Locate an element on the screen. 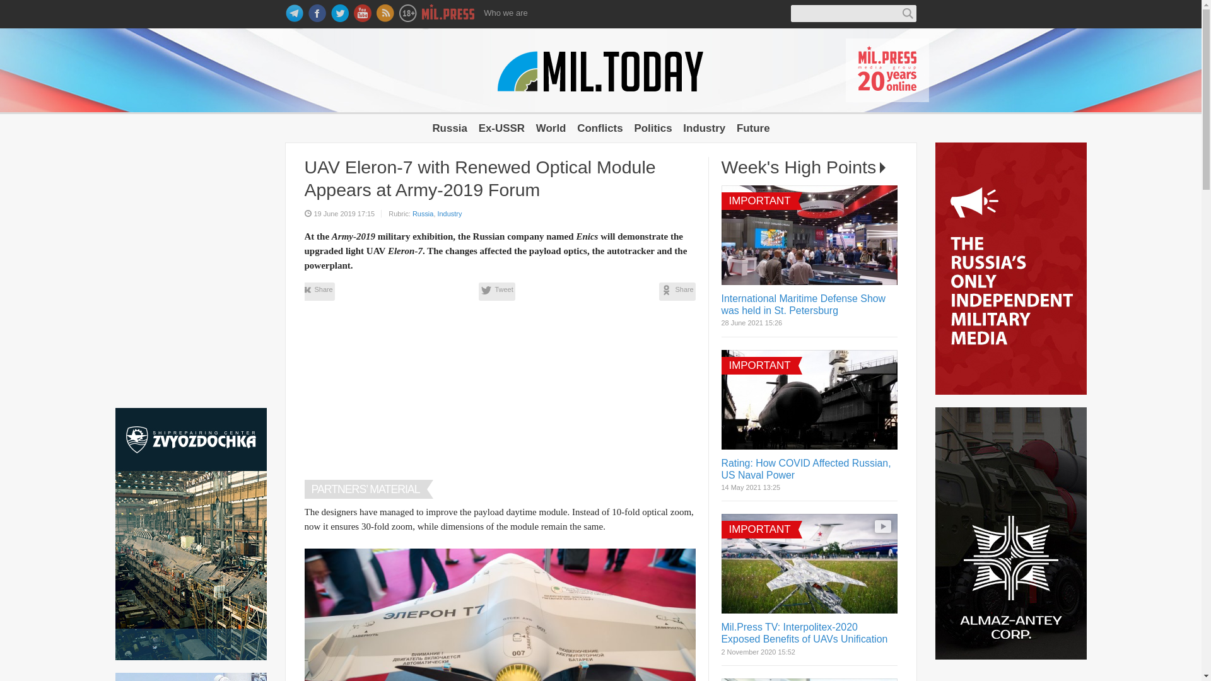 This screenshot has width=1211, height=681. Ex-USSR is located at coordinates (501, 128).